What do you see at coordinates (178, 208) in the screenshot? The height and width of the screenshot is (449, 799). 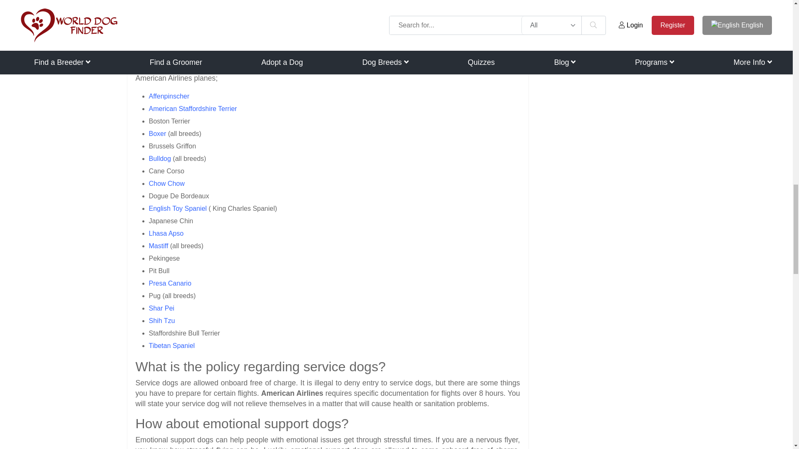 I see `English Toy Spaniel` at bounding box center [178, 208].